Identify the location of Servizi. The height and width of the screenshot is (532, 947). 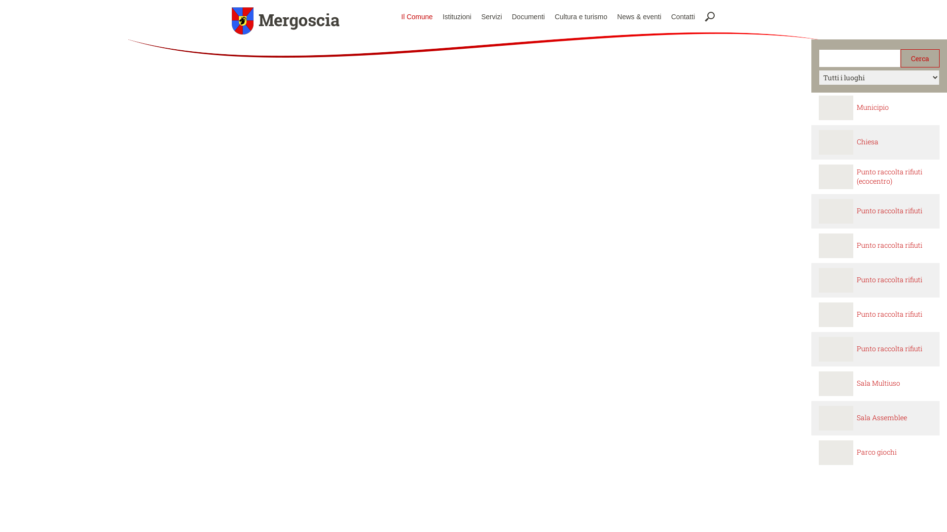
(492, 17).